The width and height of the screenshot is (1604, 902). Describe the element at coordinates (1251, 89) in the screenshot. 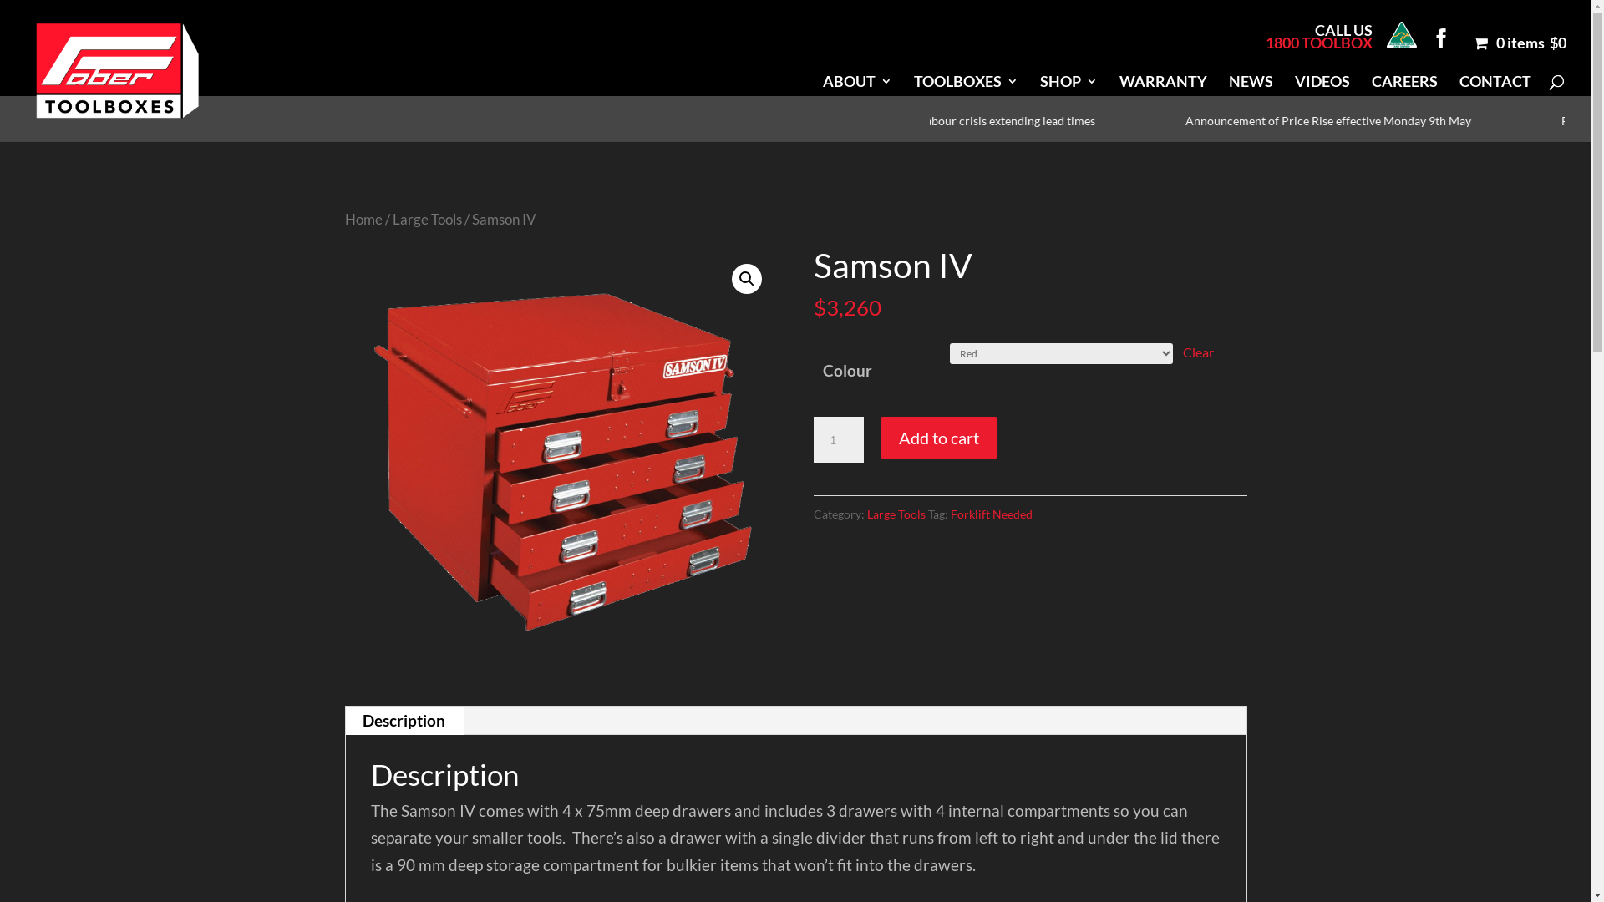

I see `NEWS` at that location.